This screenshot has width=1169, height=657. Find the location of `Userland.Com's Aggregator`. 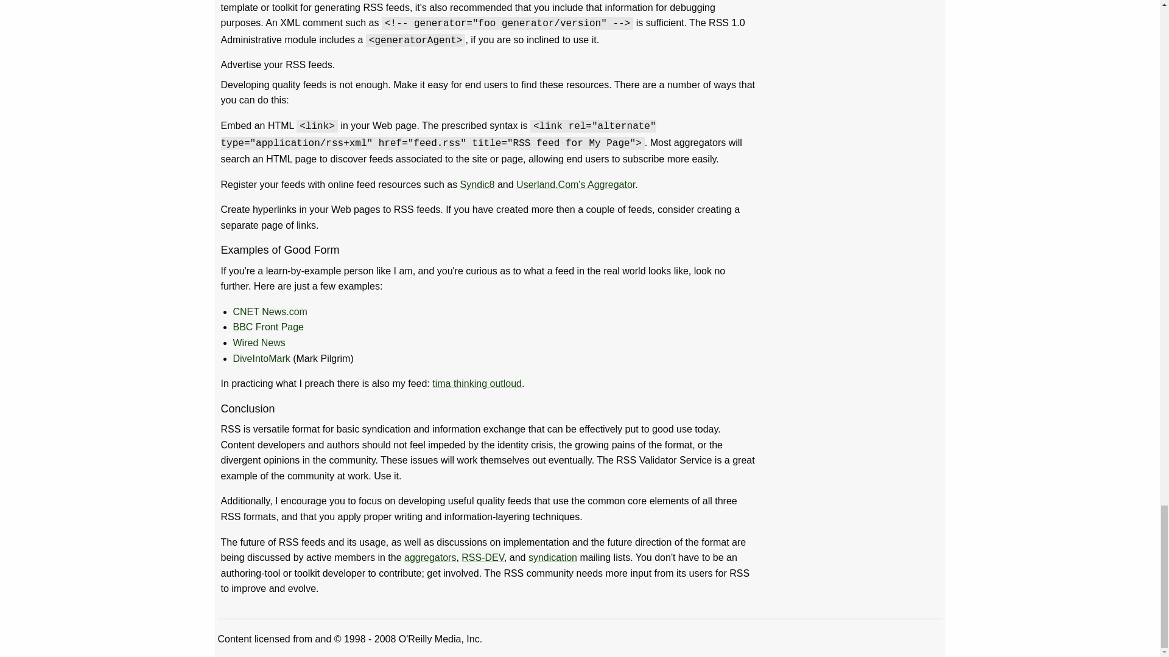

Userland.Com's Aggregator is located at coordinates (575, 184).